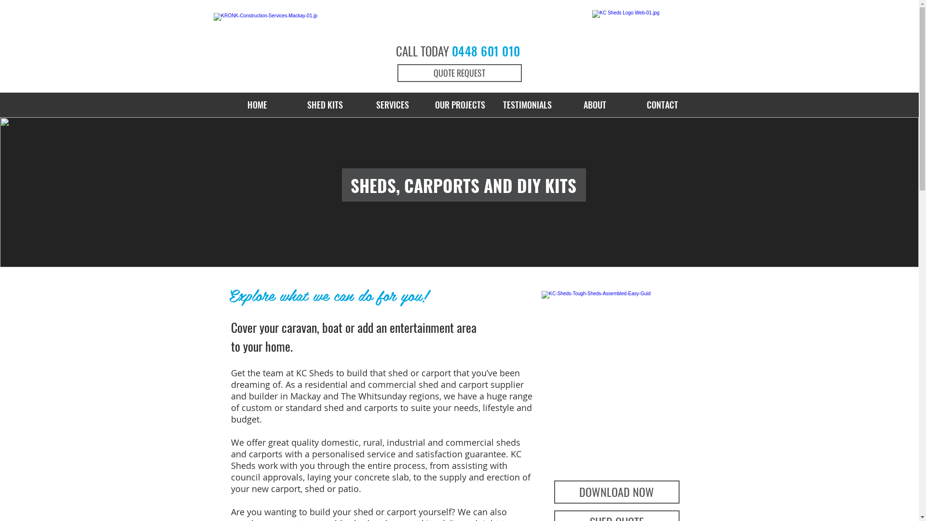 Image resolution: width=926 pixels, height=521 pixels. What do you see at coordinates (325, 105) in the screenshot?
I see `SHED KITS` at bounding box center [325, 105].